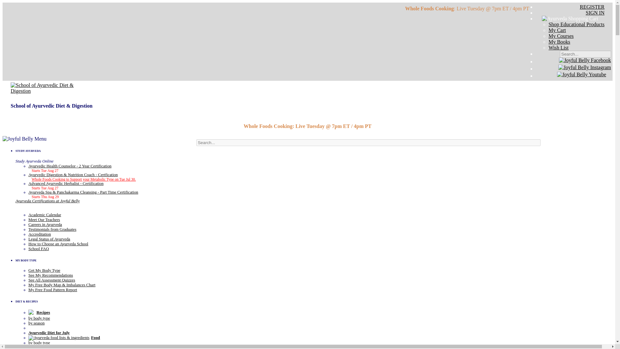  What do you see at coordinates (45, 215) in the screenshot?
I see `Academic Calendar` at bounding box center [45, 215].